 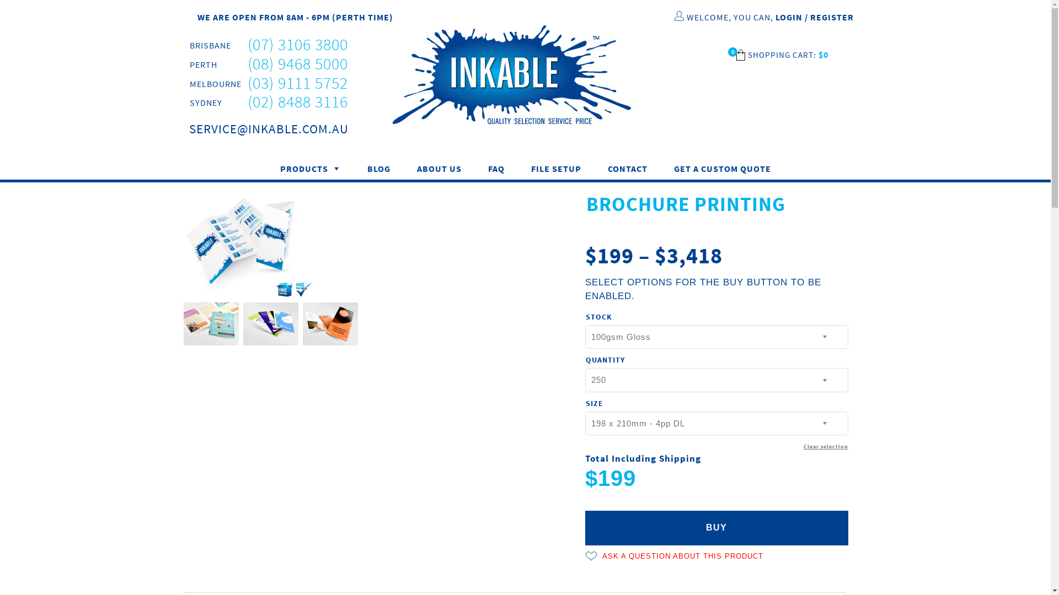 What do you see at coordinates (249, 245) in the screenshot?
I see `Brochures` at bounding box center [249, 245].